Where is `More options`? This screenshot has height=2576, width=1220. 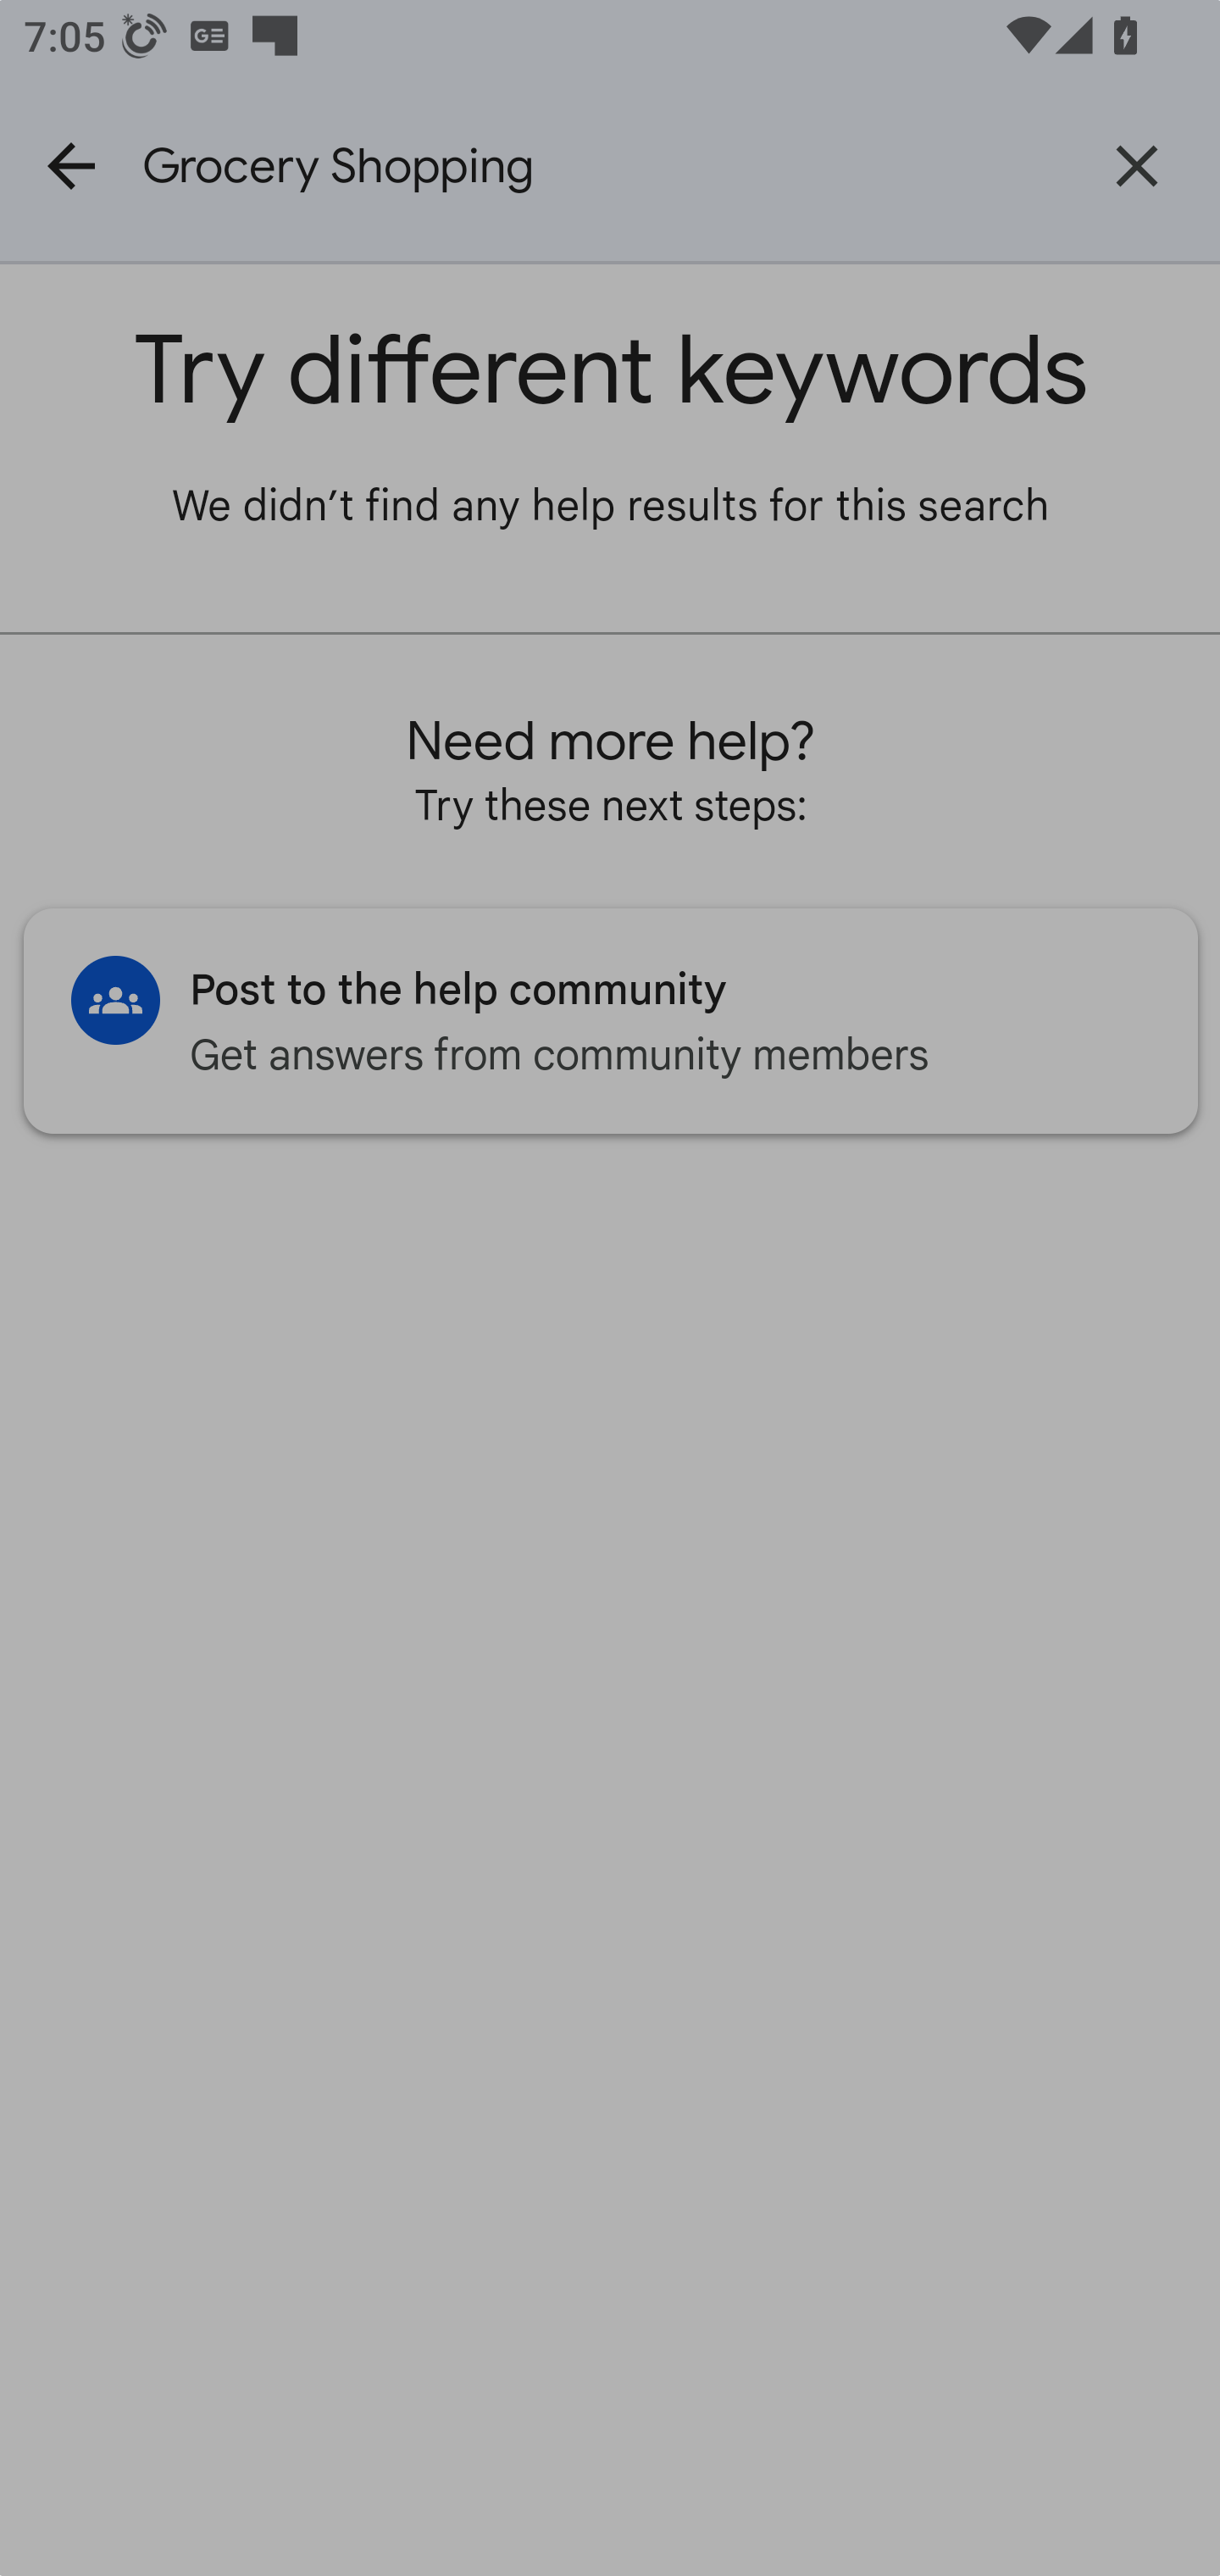 More options is located at coordinates (1143, 166).